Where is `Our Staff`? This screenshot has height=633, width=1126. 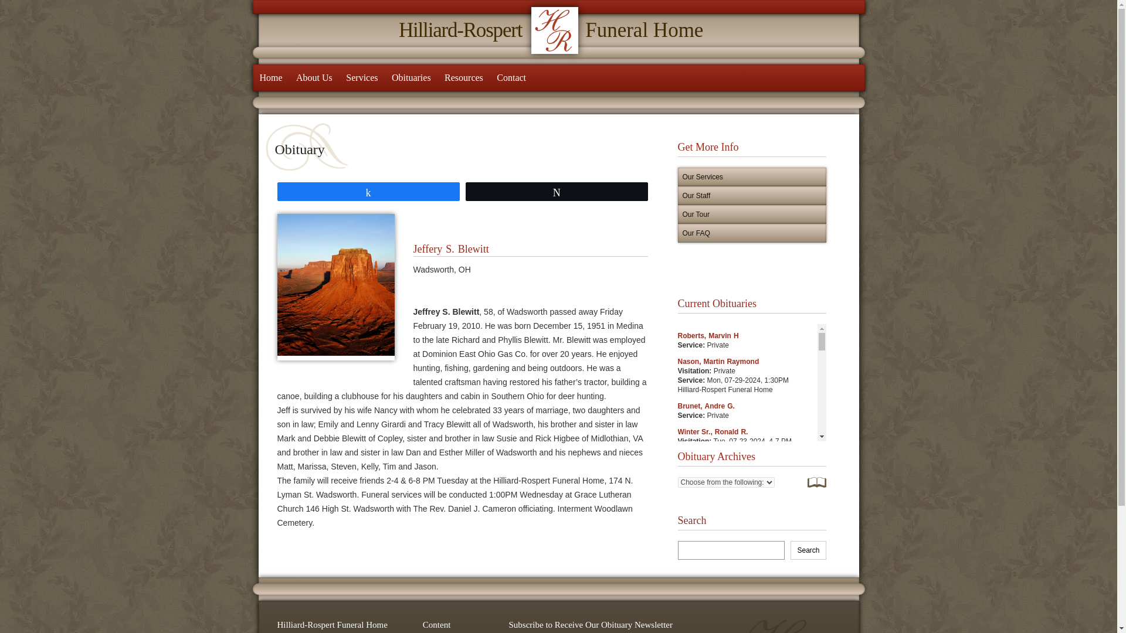
Our Staff is located at coordinates (752, 233).